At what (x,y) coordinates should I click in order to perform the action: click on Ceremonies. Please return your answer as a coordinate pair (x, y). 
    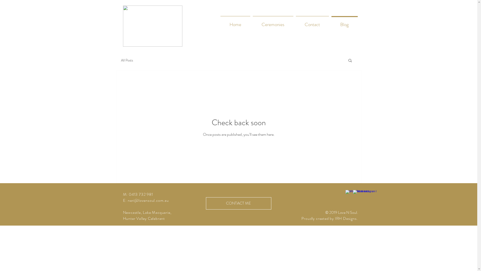
    Looking at the image, I should click on (273, 22).